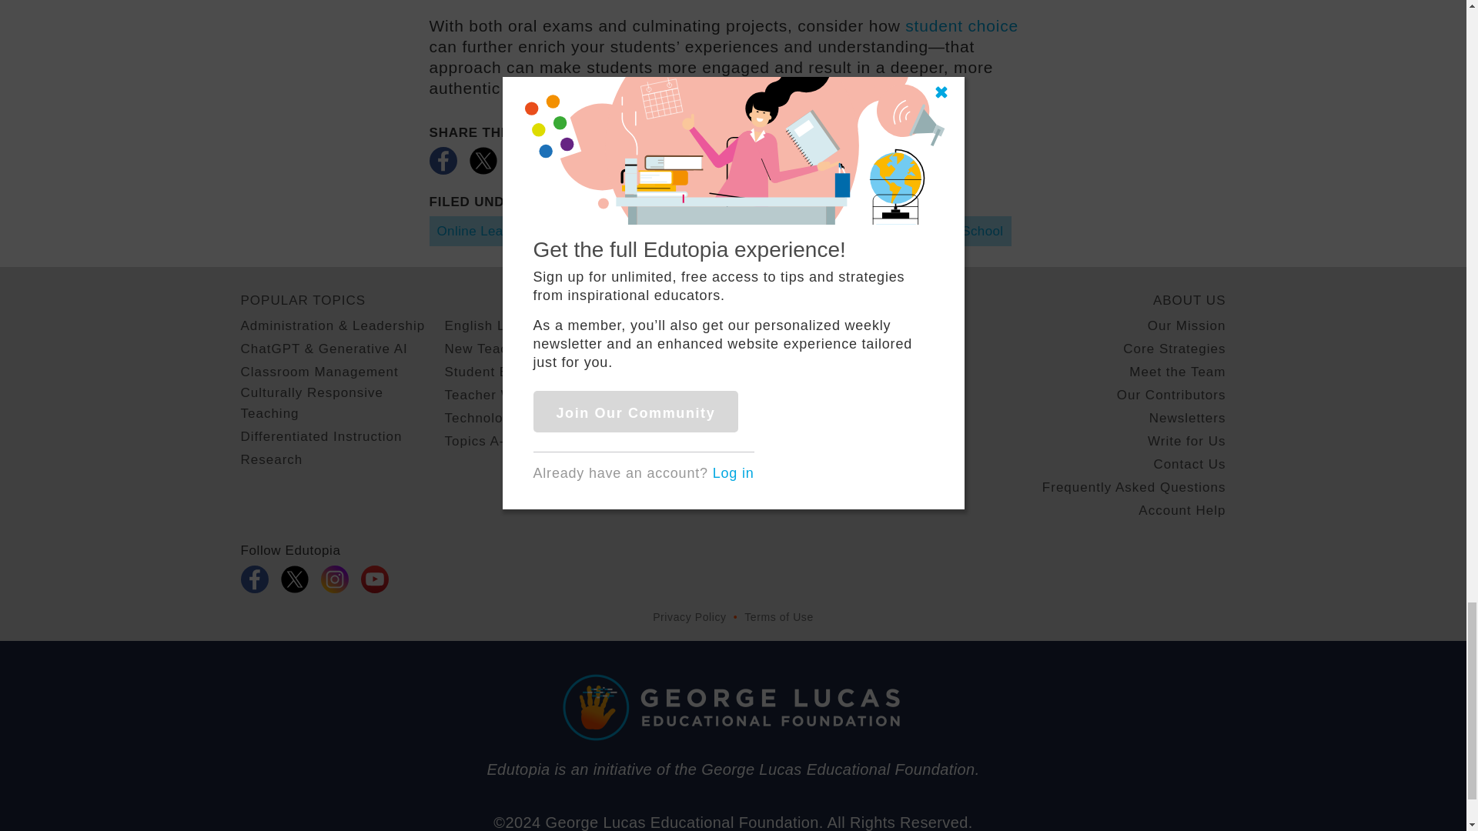 Image resolution: width=1478 pixels, height=831 pixels. Describe the element at coordinates (319, 371) in the screenshot. I see `Classroom Management` at that location.